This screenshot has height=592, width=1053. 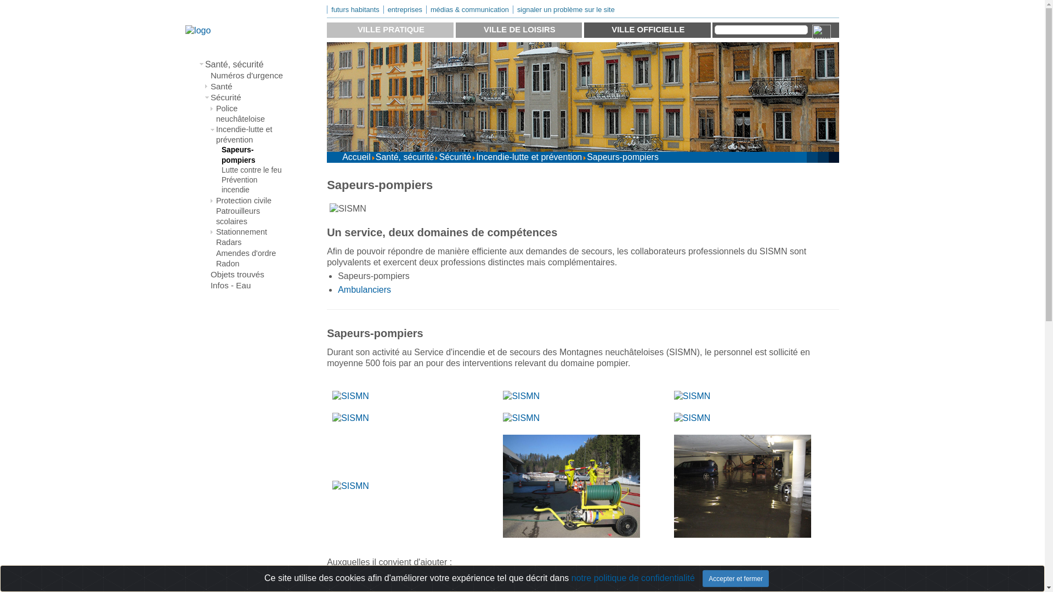 I want to click on entreprises, so click(x=405, y=10).